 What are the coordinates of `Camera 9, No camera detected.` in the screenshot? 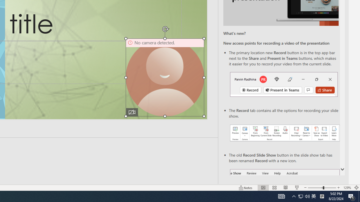 It's located at (165, 77).